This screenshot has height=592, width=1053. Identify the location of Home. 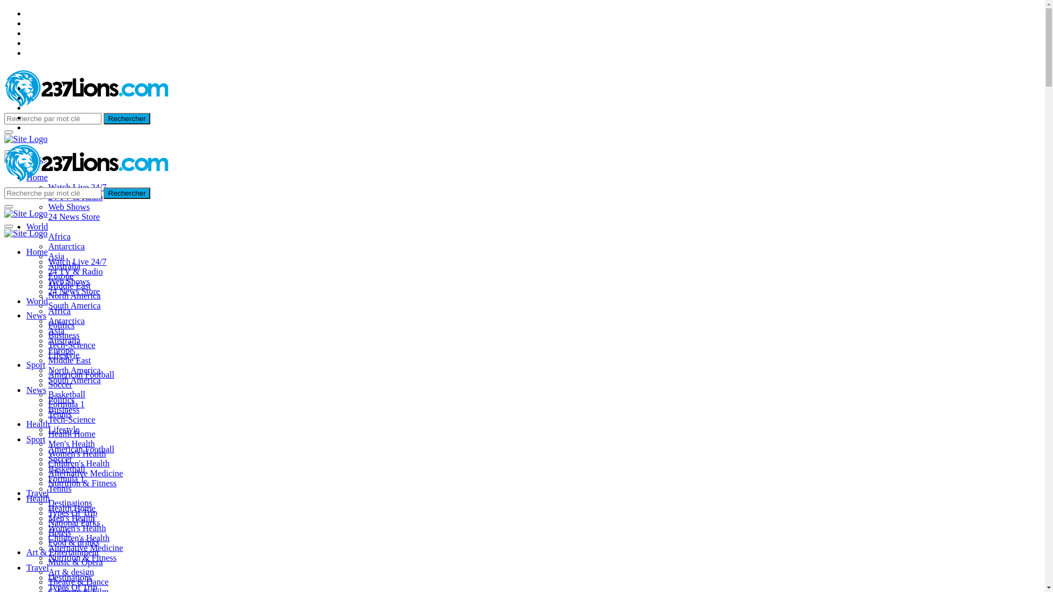
(37, 178).